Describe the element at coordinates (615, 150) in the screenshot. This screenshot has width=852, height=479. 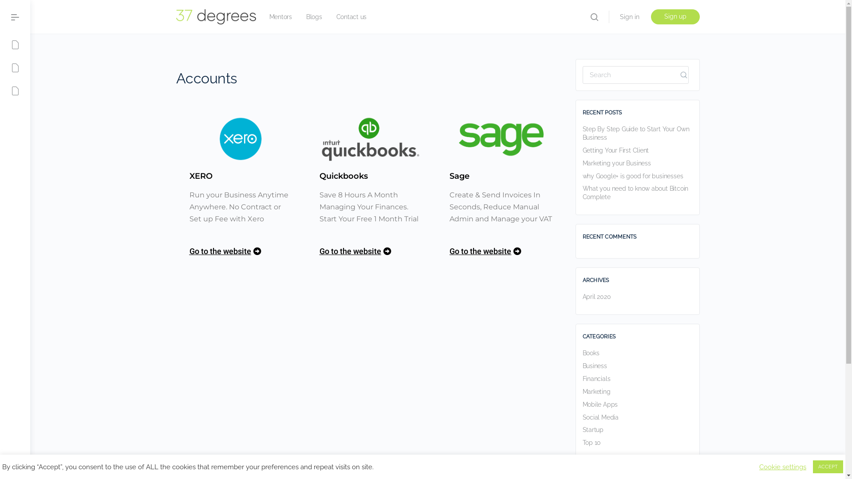
I see `Getting Your First Client` at that location.